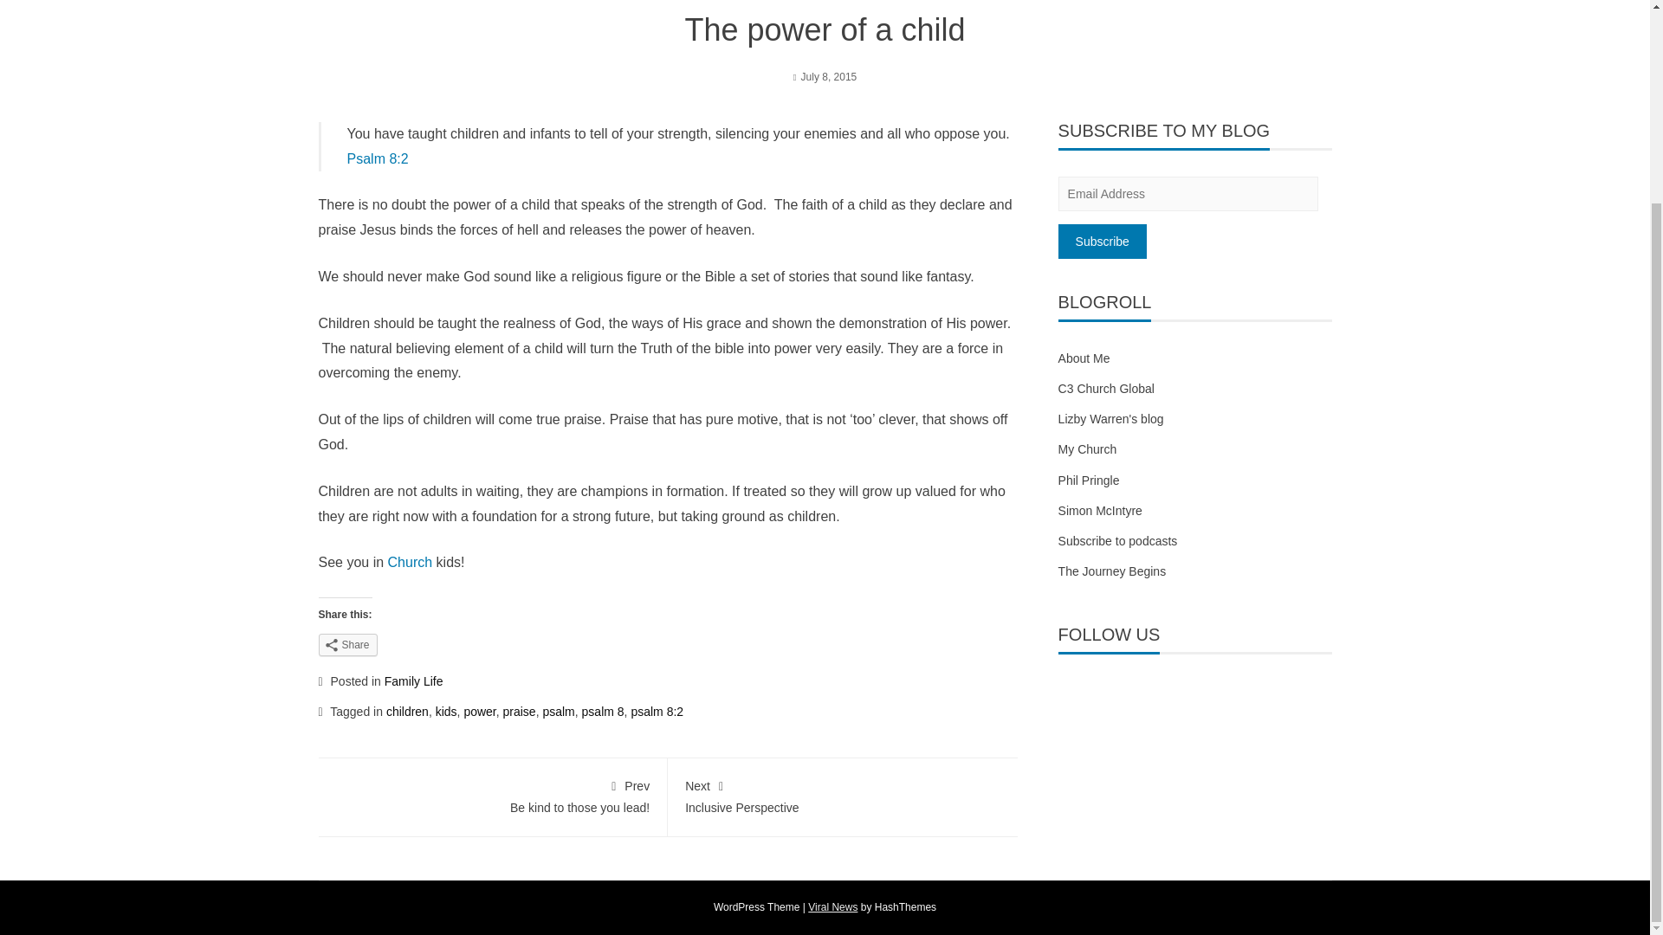 This screenshot has width=1663, height=935. Describe the element at coordinates (1088, 480) in the screenshot. I see `Phil Pringle` at that location.